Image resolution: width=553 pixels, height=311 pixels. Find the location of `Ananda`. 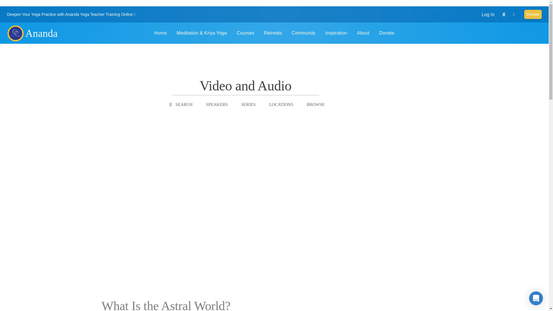

Ananda is located at coordinates (41, 33).